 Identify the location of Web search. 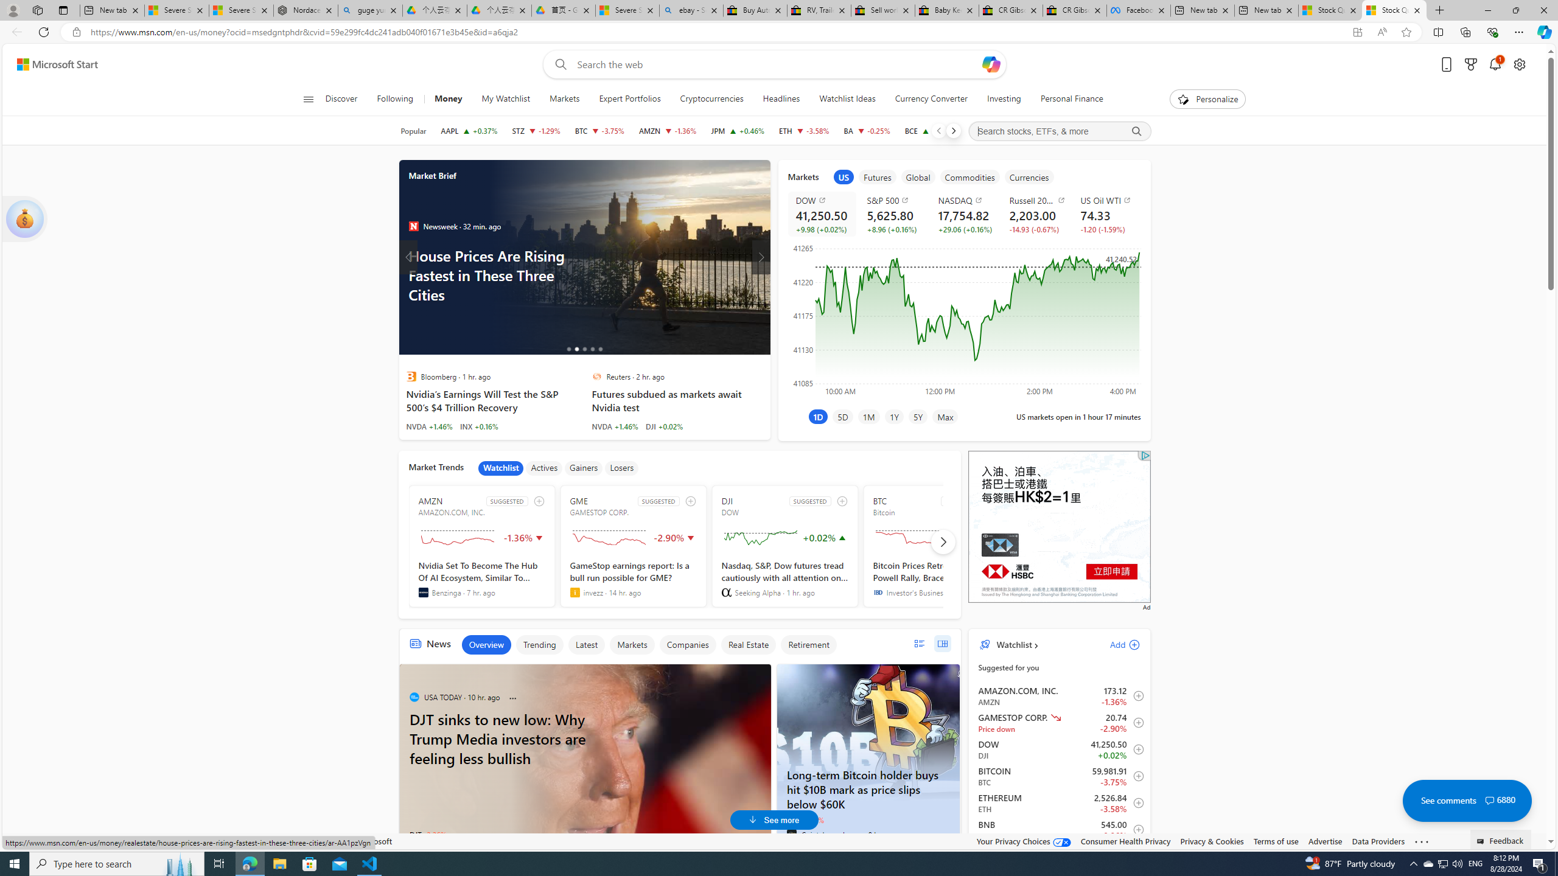
(557, 64).